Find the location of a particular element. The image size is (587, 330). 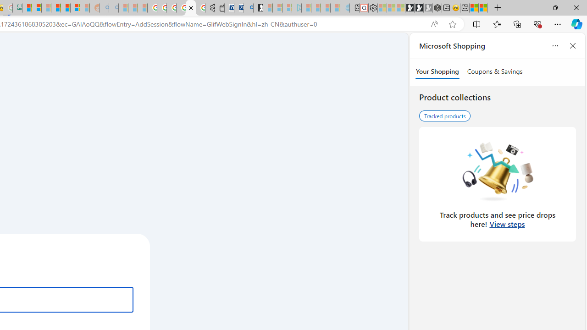

Bing Real Estate - Home sales and rental listings is located at coordinates (249, 8).